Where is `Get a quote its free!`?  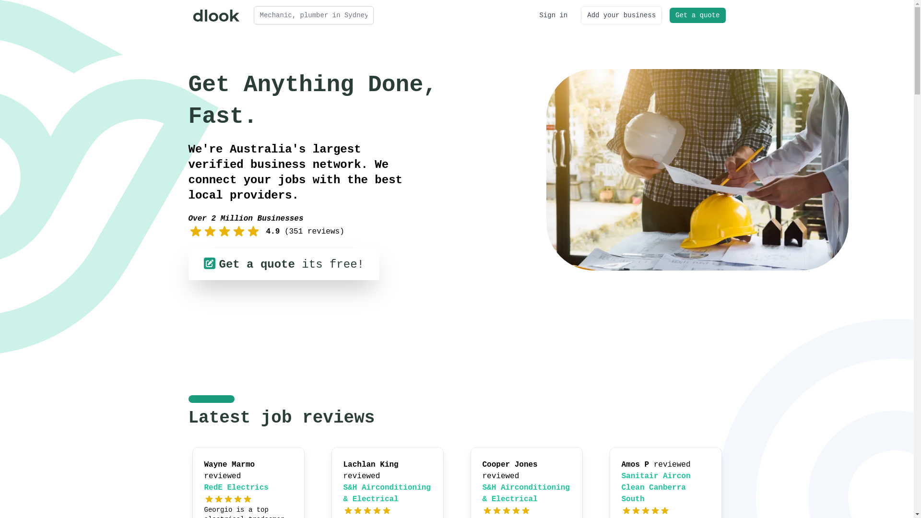
Get a quote its free! is located at coordinates (283, 264).